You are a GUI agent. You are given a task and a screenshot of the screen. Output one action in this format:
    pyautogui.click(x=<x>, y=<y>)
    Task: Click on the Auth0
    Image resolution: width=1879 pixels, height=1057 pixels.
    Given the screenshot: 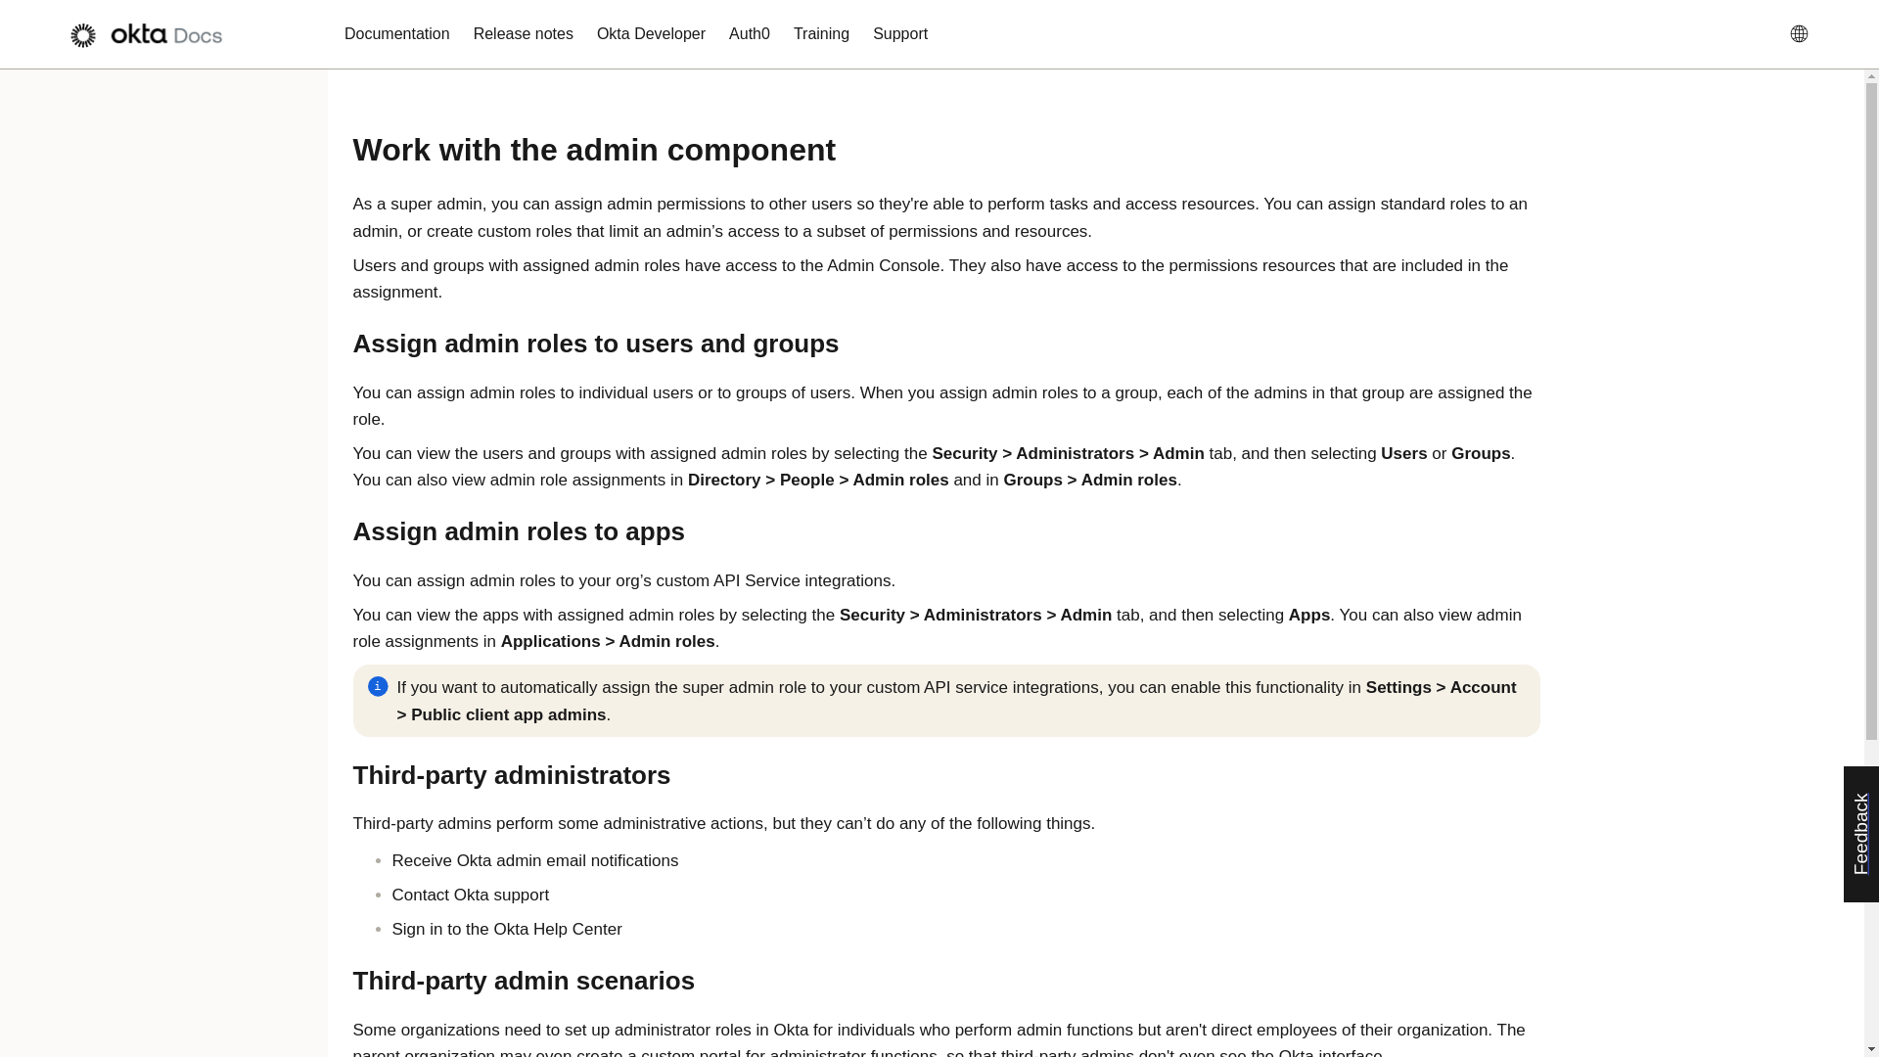 What is the action you would take?
    pyautogui.click(x=750, y=34)
    